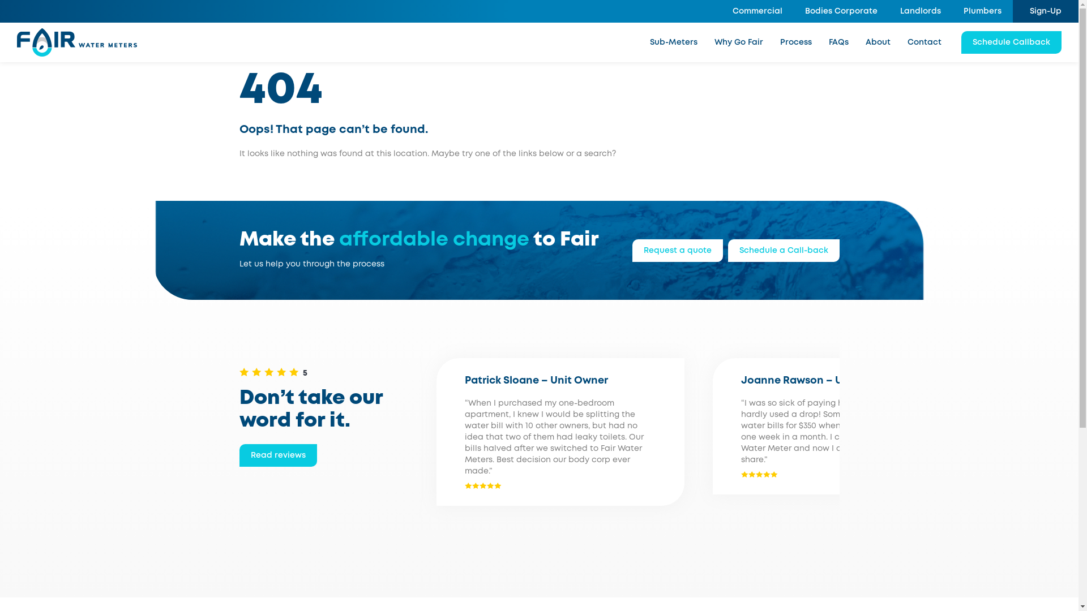 This screenshot has width=1087, height=611. What do you see at coordinates (921, 11) in the screenshot?
I see `Landlords` at bounding box center [921, 11].